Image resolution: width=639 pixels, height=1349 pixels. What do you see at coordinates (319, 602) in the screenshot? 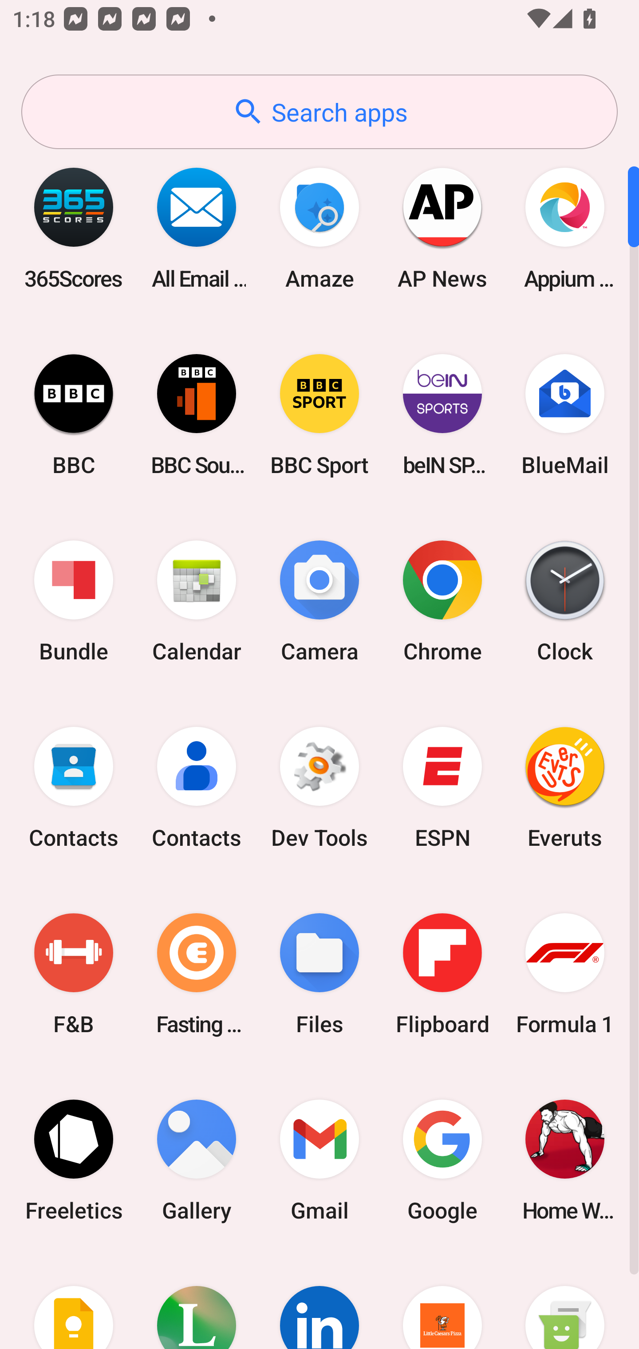
I see `Camera` at bounding box center [319, 602].